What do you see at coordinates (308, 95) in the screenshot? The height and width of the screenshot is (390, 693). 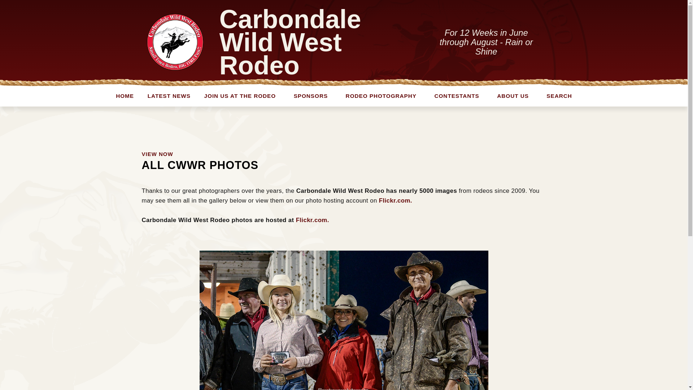 I see `SPONSORS` at bounding box center [308, 95].